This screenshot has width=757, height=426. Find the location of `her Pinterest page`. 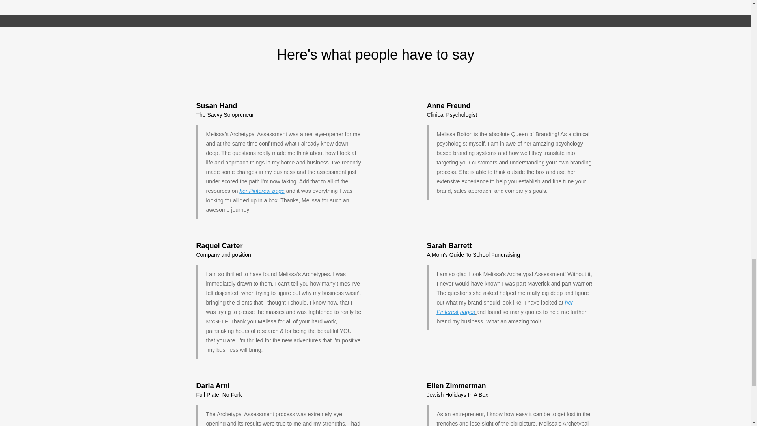

her Pinterest page is located at coordinates (262, 191).